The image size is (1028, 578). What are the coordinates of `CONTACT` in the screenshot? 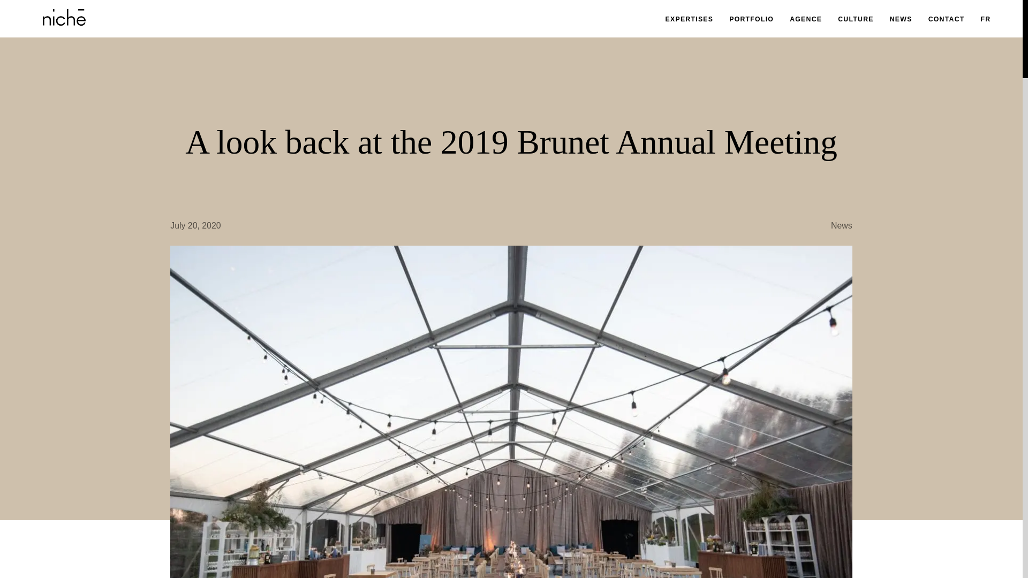 It's located at (947, 19).